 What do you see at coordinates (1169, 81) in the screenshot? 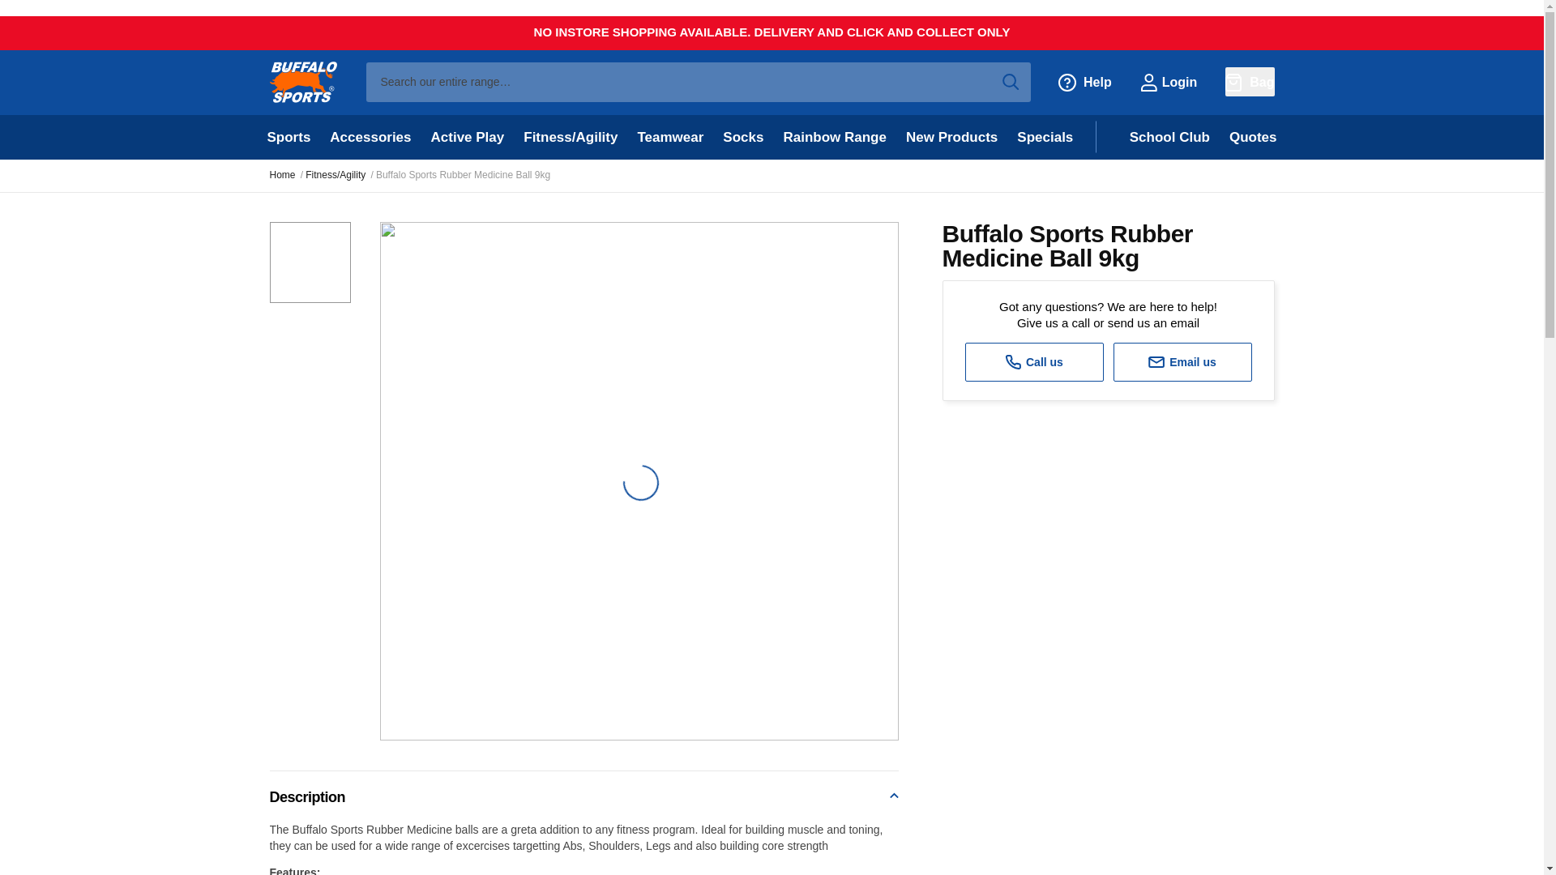
I see `Login` at bounding box center [1169, 81].